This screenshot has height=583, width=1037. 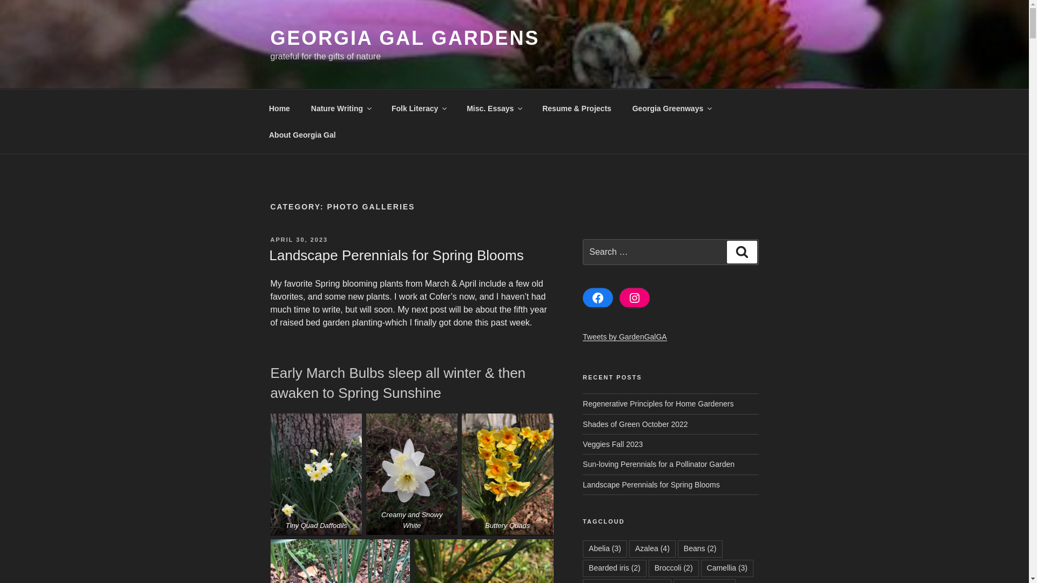 What do you see at coordinates (340, 108) in the screenshot?
I see `Nature Writing` at bounding box center [340, 108].